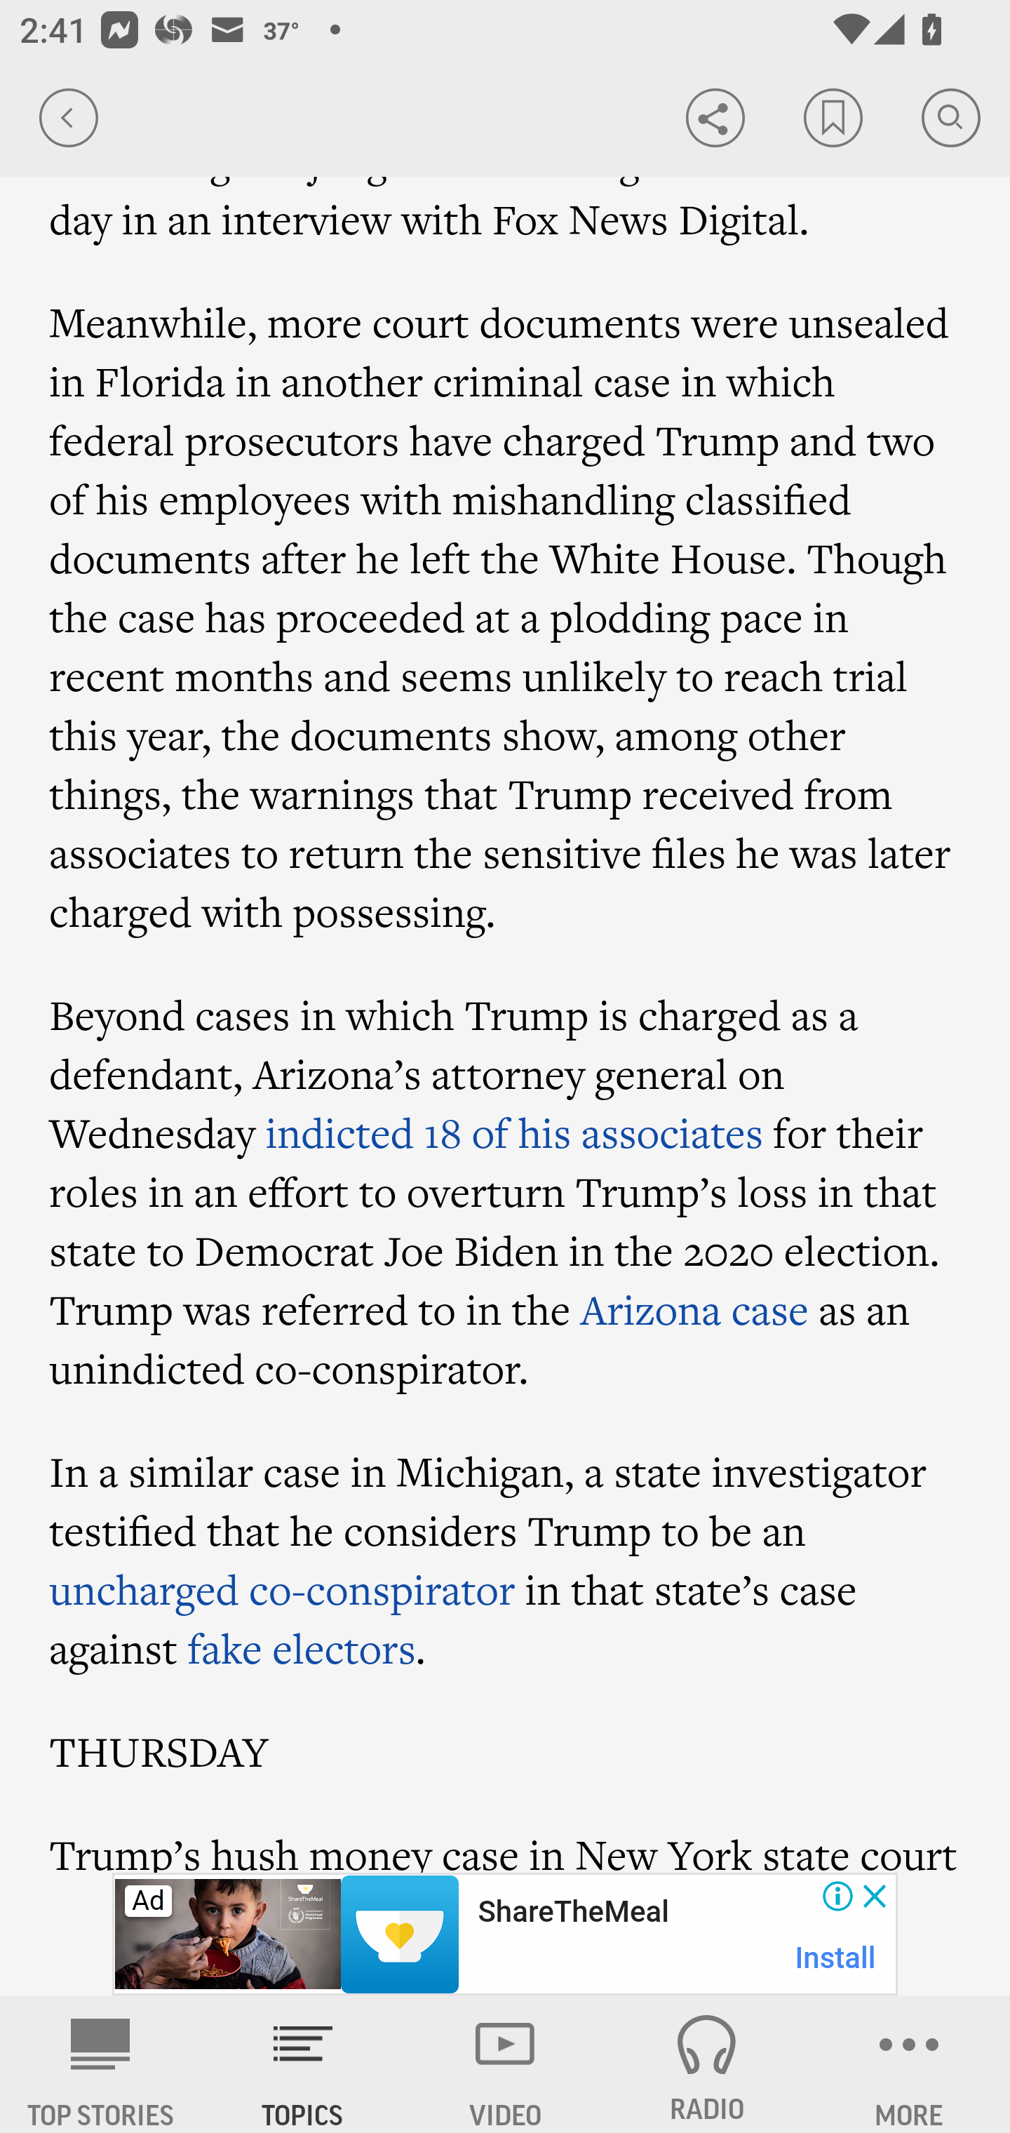 The height and width of the screenshot is (2133, 1010). I want to click on fake electors, so click(302, 1649).